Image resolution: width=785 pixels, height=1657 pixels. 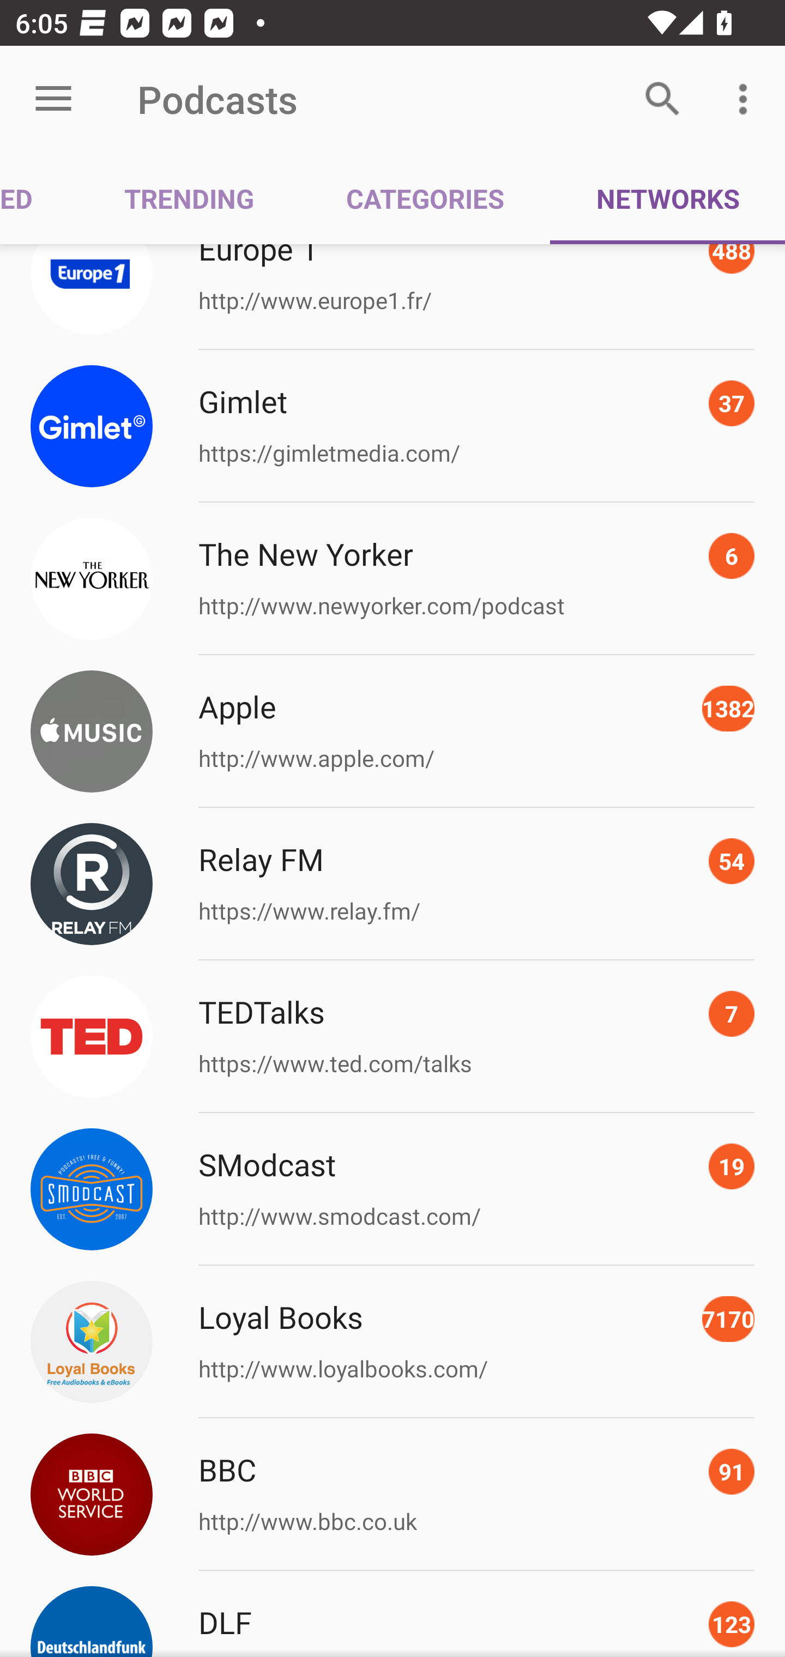 I want to click on Picture Apple 1382 http://www.apple.com/, so click(x=392, y=731).